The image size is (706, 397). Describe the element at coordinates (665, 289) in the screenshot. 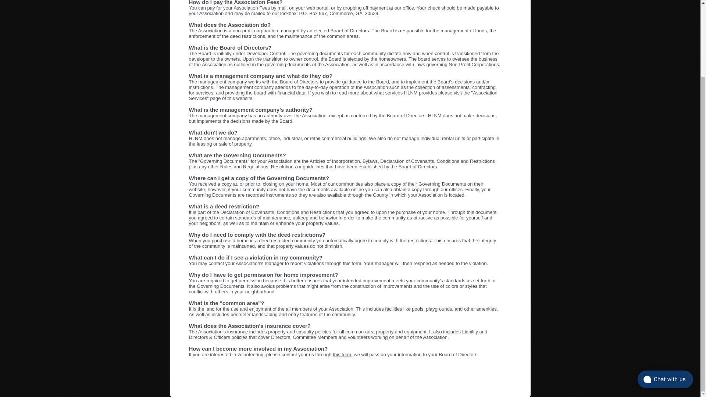

I see `Open chat window` at that location.